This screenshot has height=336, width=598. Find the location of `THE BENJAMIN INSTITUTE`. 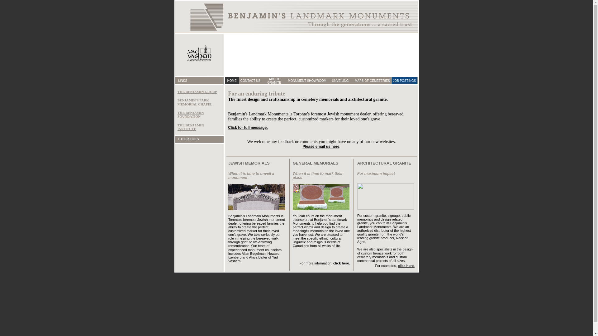

THE BENJAMIN INSTITUTE is located at coordinates (191, 127).